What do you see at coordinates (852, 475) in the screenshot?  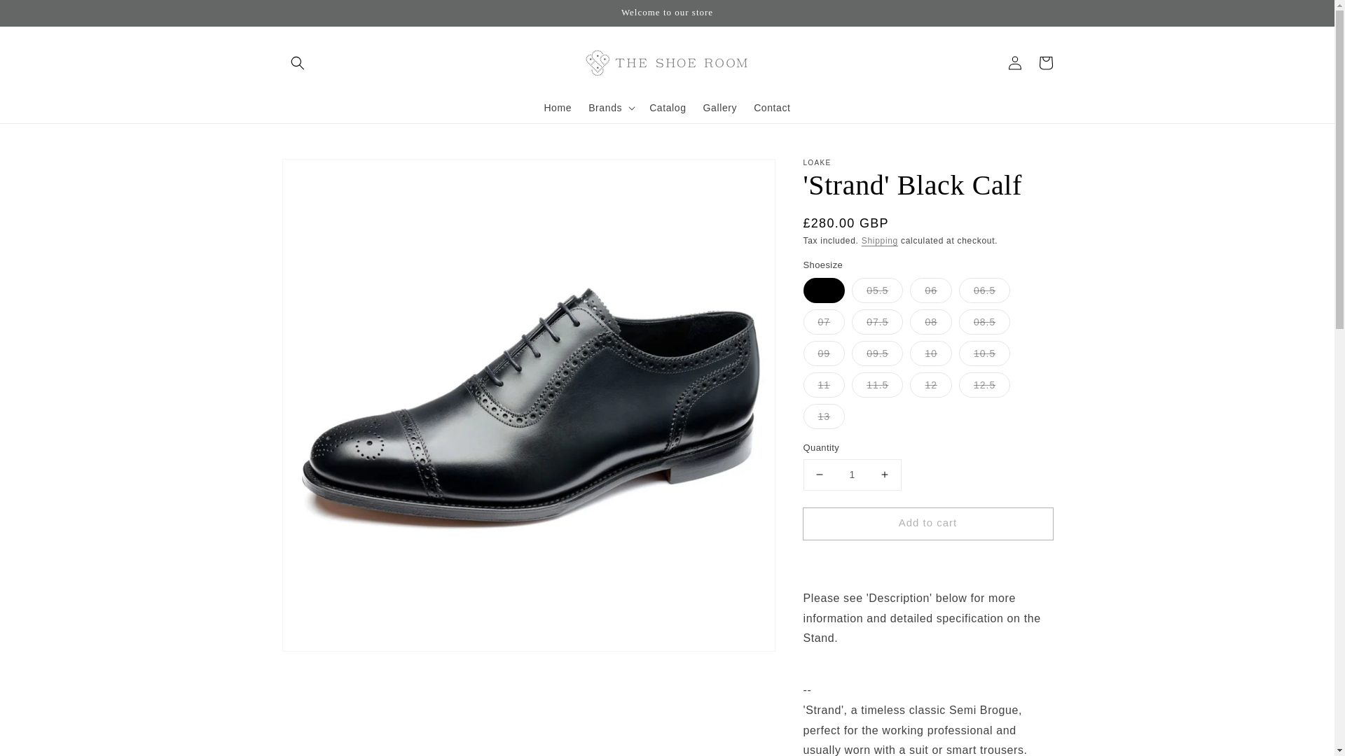 I see `1` at bounding box center [852, 475].